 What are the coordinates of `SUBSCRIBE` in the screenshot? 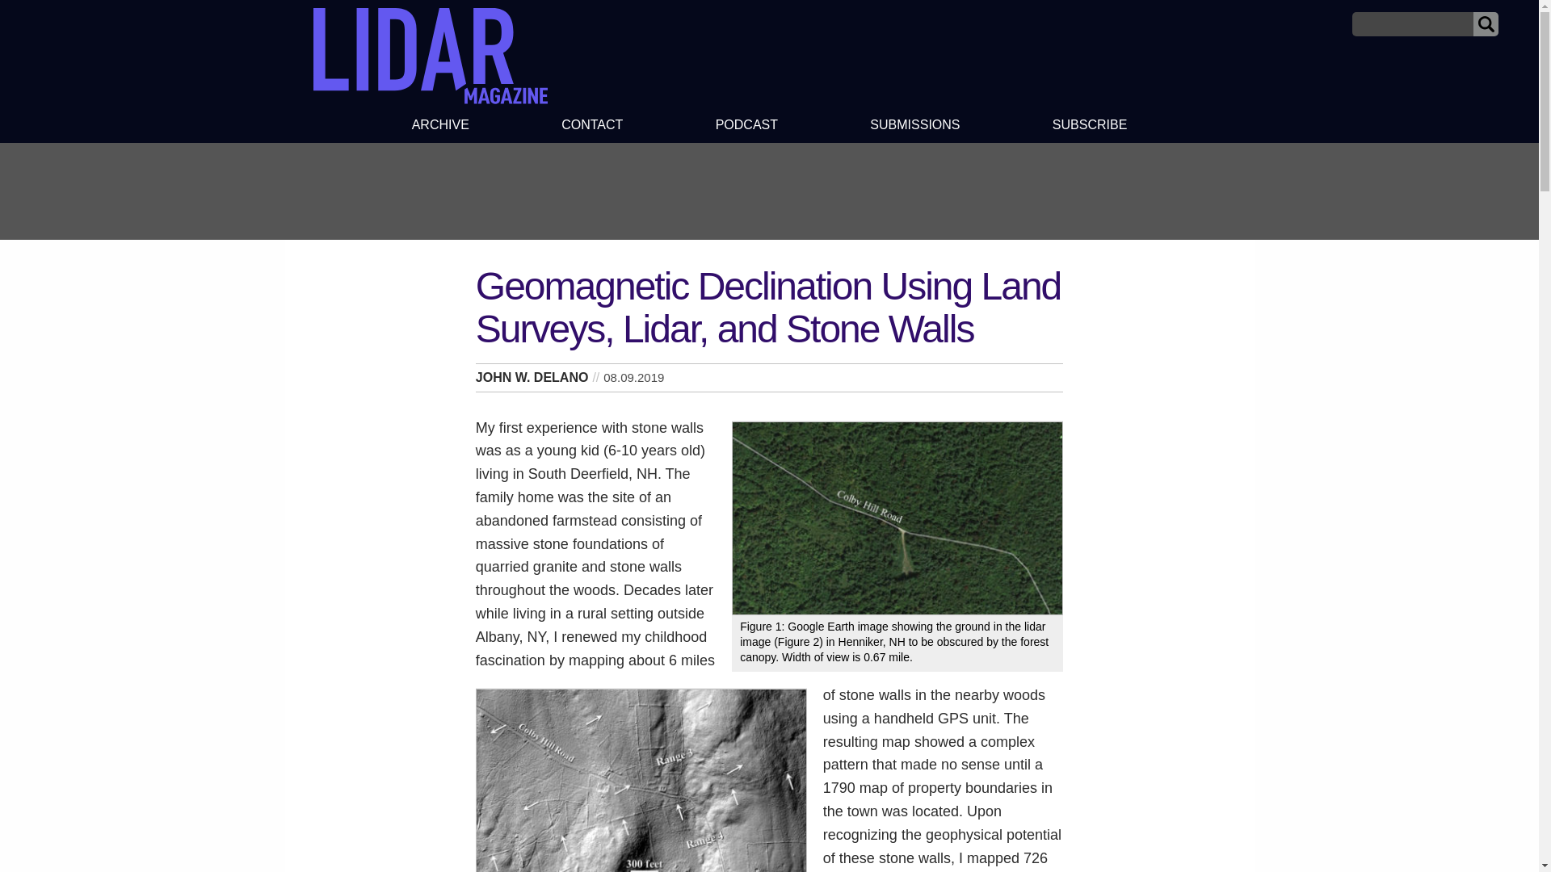 It's located at (1091, 127).